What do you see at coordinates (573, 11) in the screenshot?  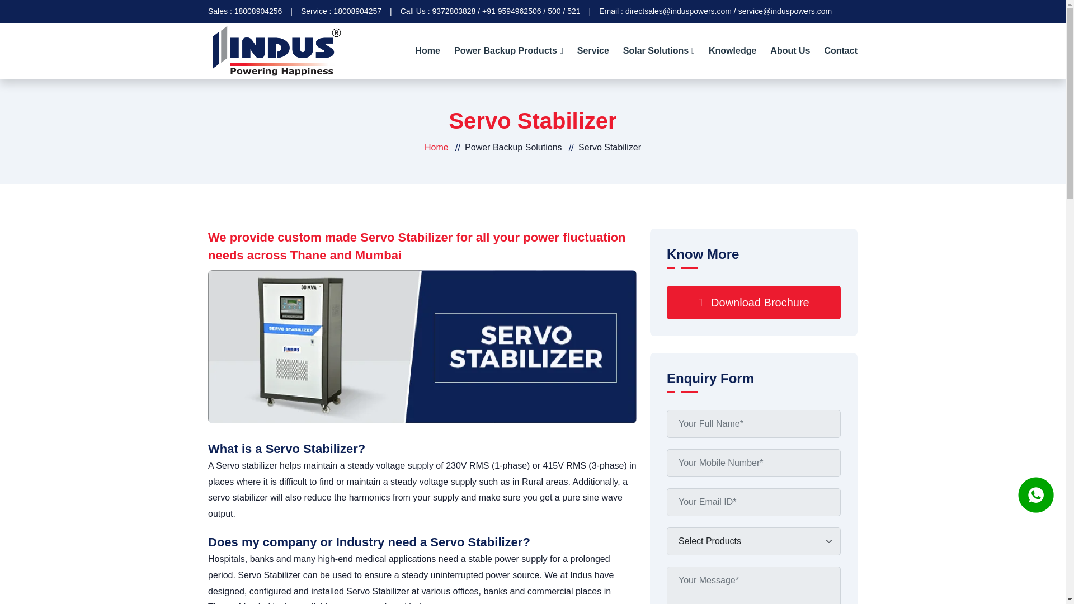 I see `521` at bounding box center [573, 11].